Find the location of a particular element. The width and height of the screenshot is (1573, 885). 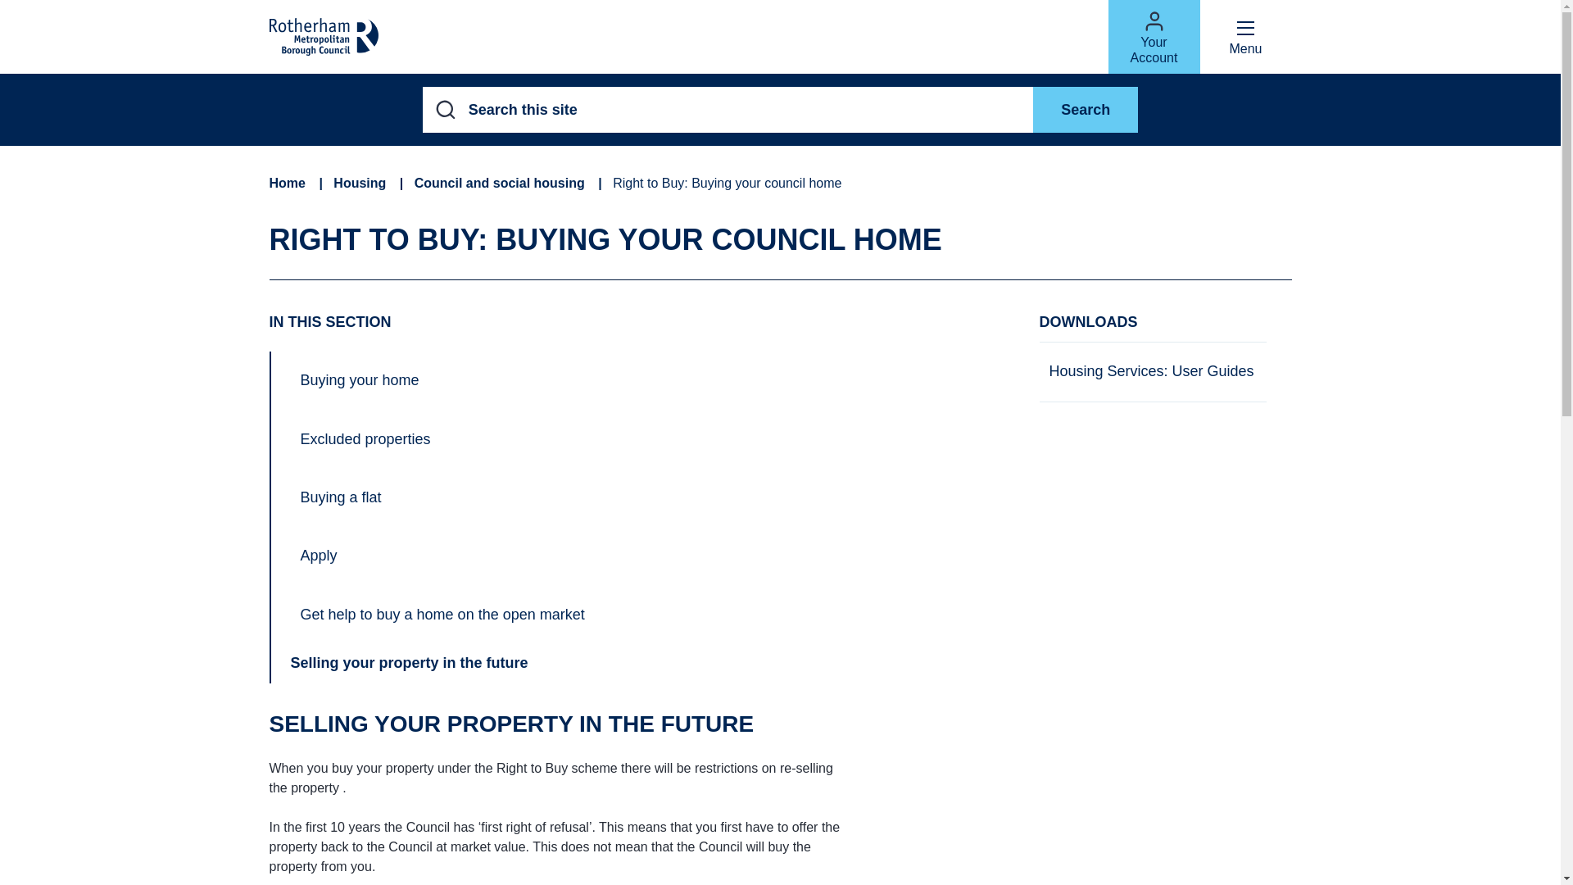

Your Account is located at coordinates (1153, 36).